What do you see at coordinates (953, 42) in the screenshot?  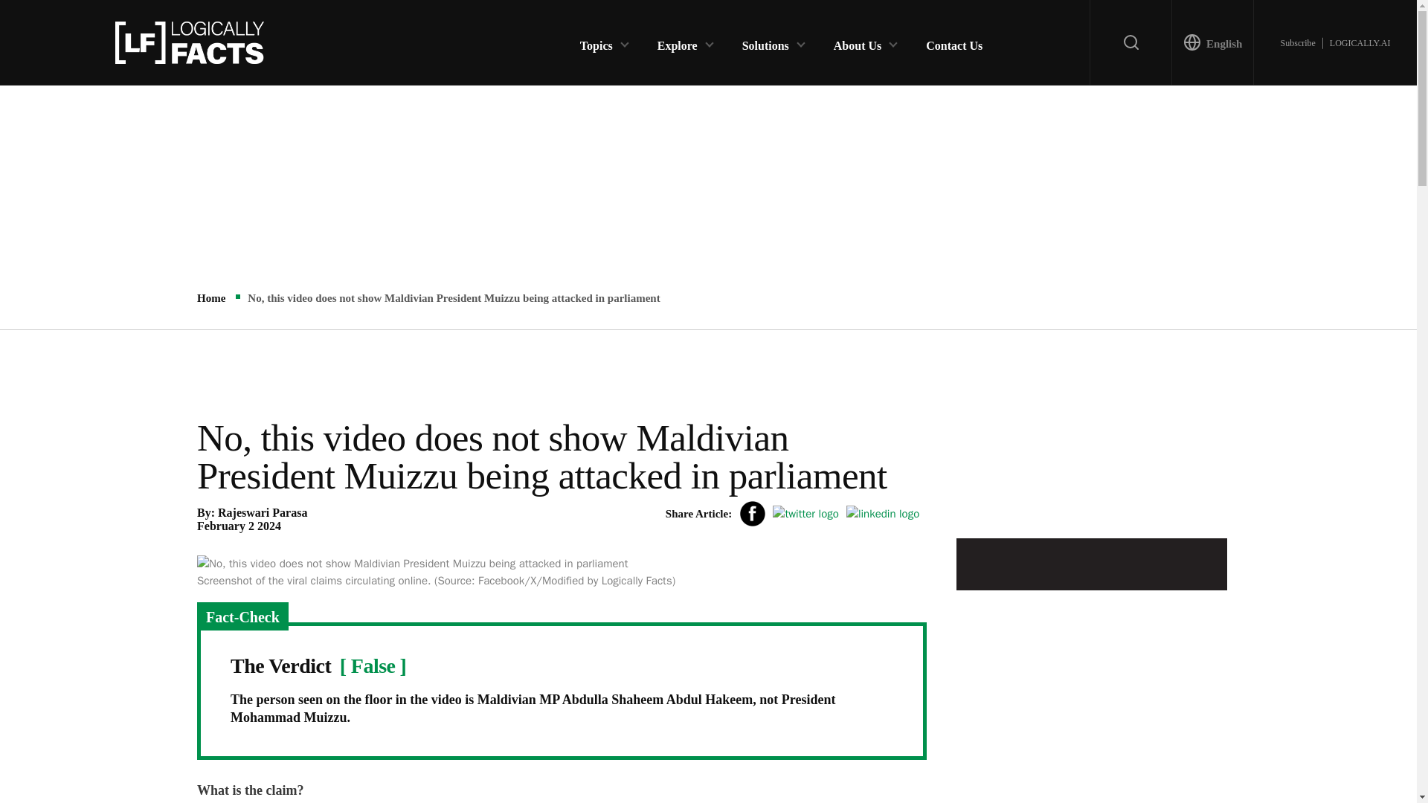 I see `Contact Us` at bounding box center [953, 42].